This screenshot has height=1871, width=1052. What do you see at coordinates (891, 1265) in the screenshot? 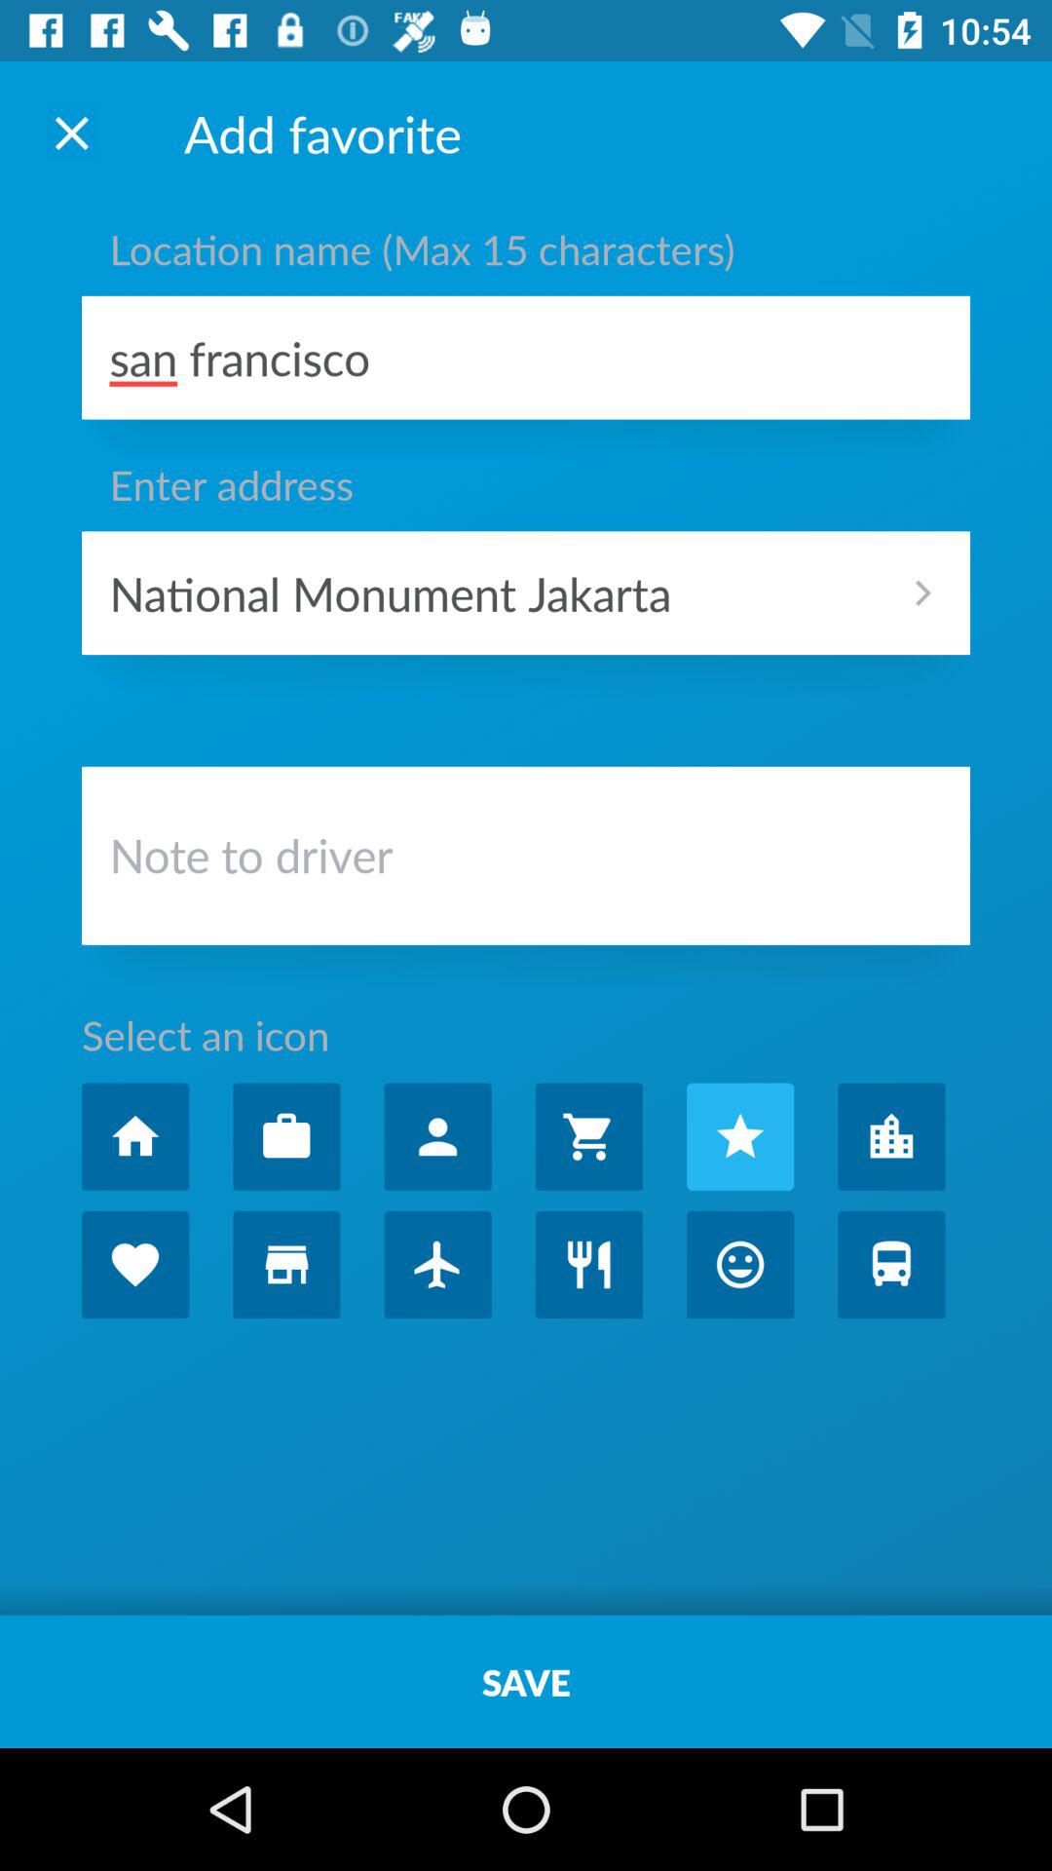
I see `driving directions` at bounding box center [891, 1265].